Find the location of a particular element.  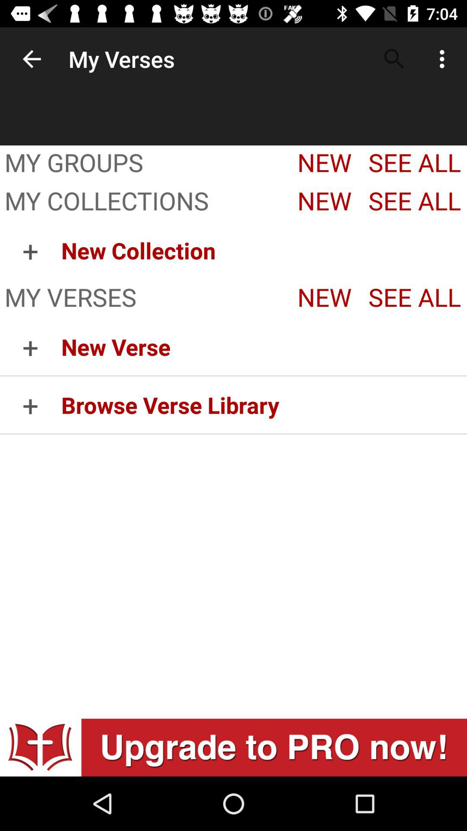

press item next to the  new  app is located at coordinates (143, 202).